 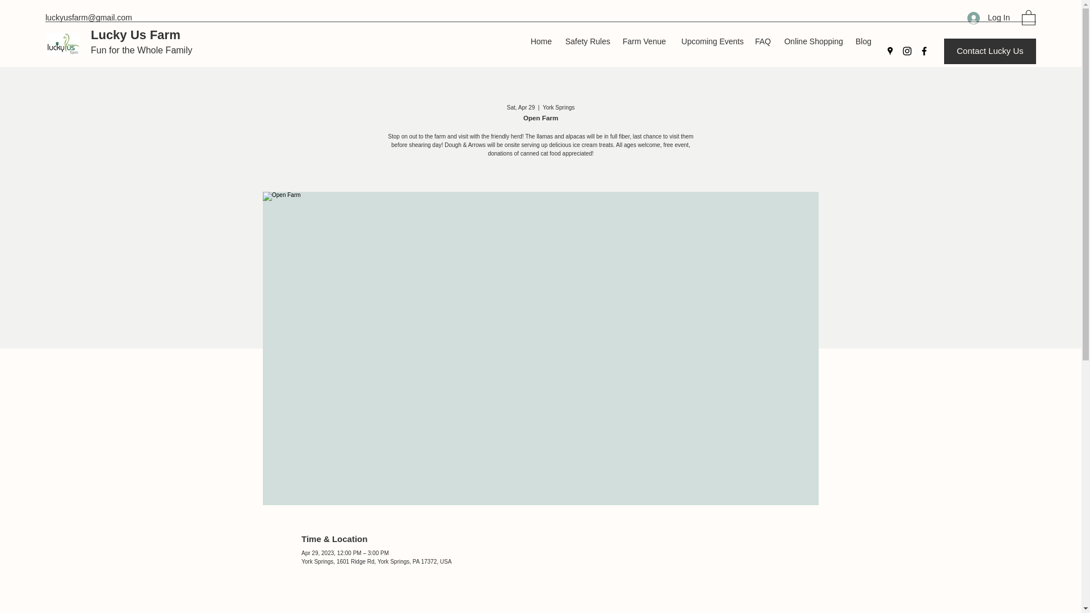 I want to click on Blog, so click(x=863, y=41).